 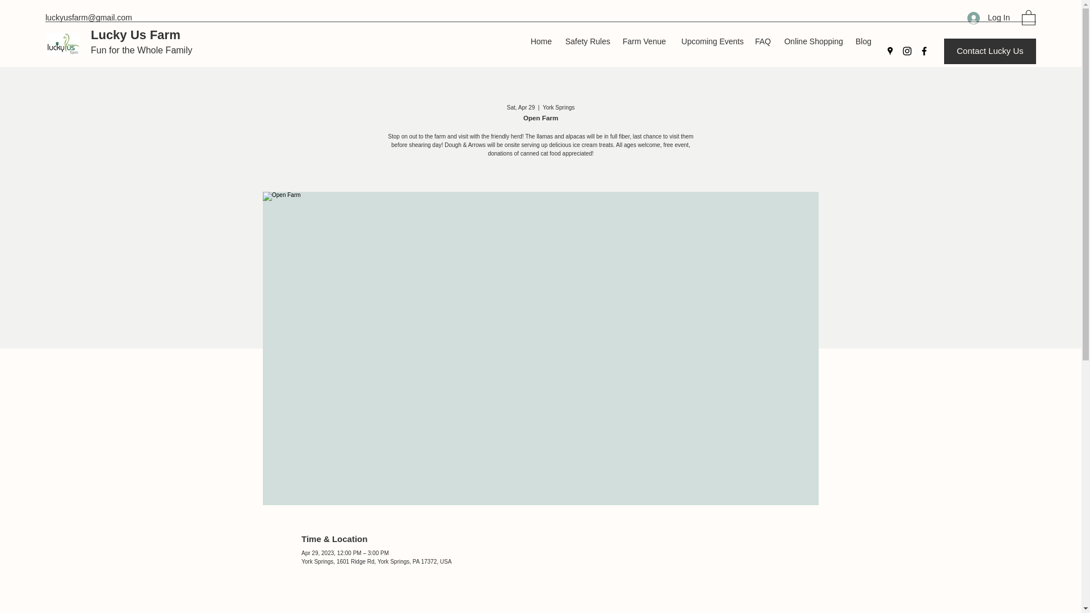 I want to click on Blog, so click(x=863, y=41).